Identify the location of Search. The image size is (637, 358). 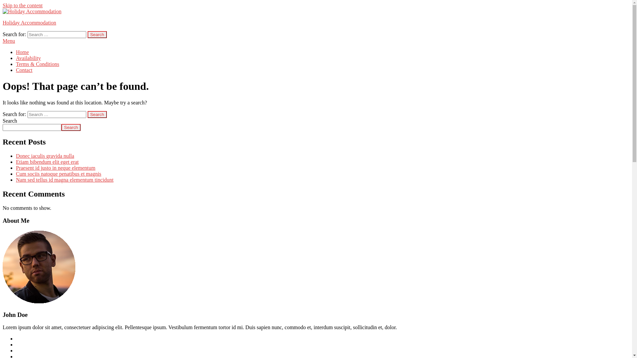
(71, 127).